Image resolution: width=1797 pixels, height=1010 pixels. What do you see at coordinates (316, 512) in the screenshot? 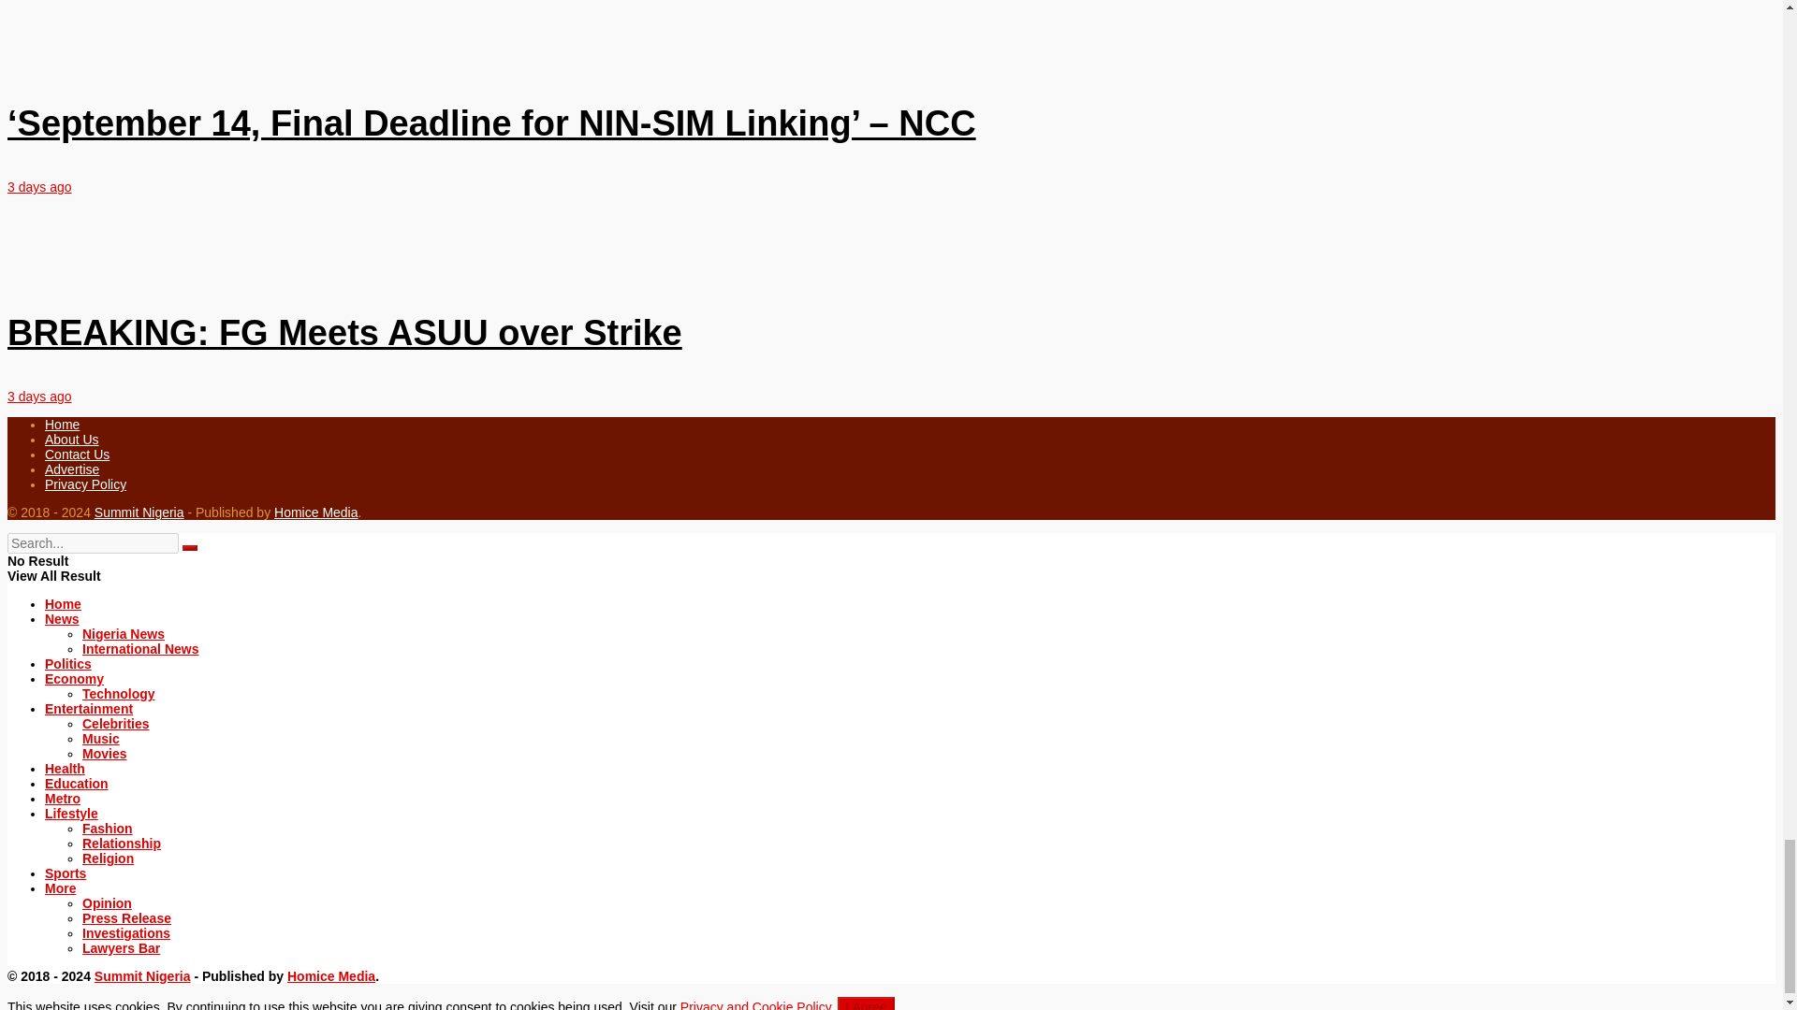
I see `Homice Media` at bounding box center [316, 512].